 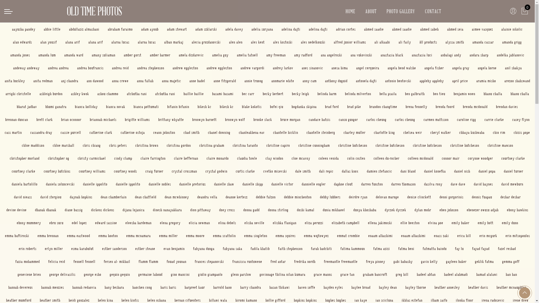 I want to click on donna gadd, so click(x=252, y=210).